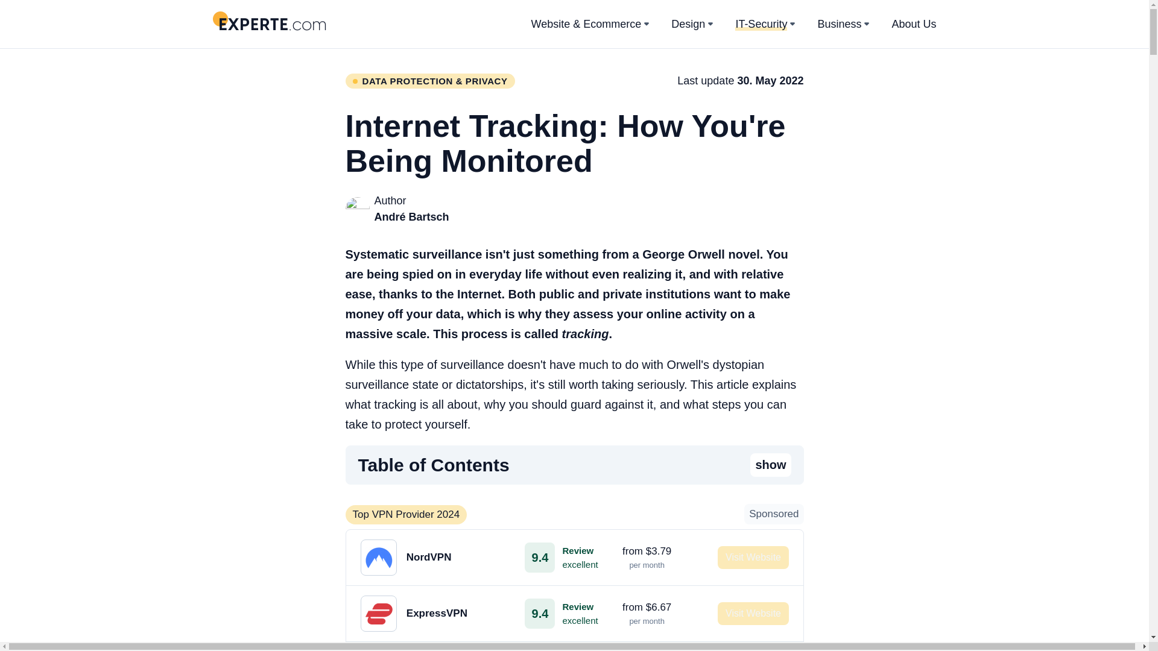 The width and height of the screenshot is (1158, 651). What do you see at coordinates (753, 557) in the screenshot?
I see `Visit Website` at bounding box center [753, 557].